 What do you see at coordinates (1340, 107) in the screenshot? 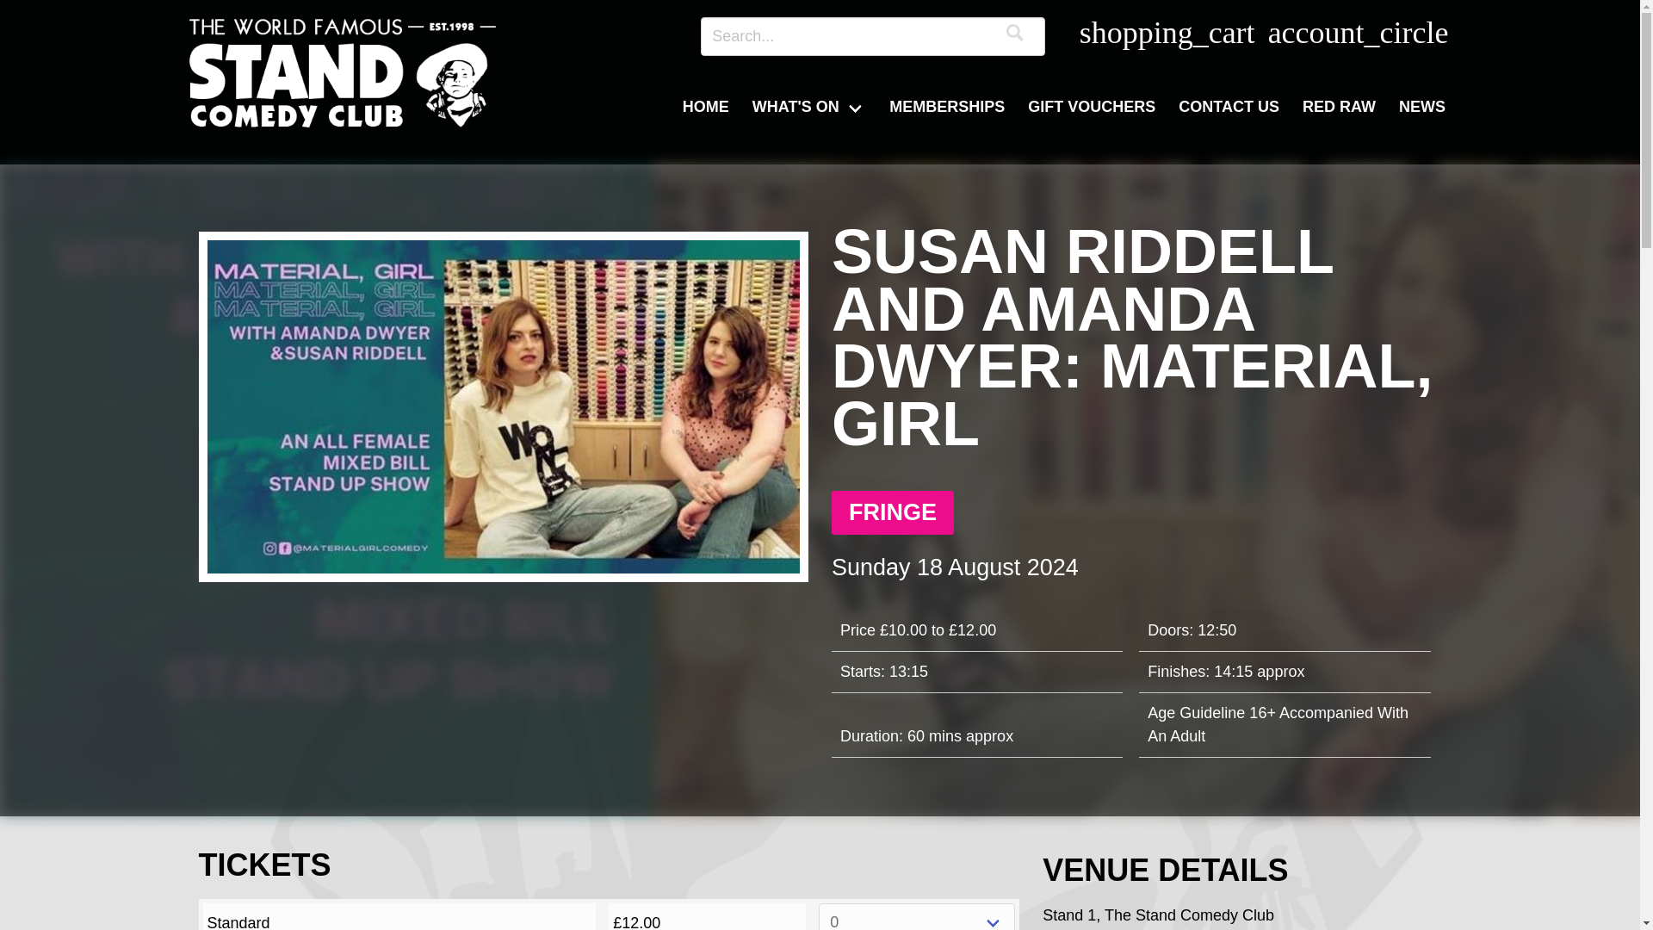
I see `RED RAW` at bounding box center [1340, 107].